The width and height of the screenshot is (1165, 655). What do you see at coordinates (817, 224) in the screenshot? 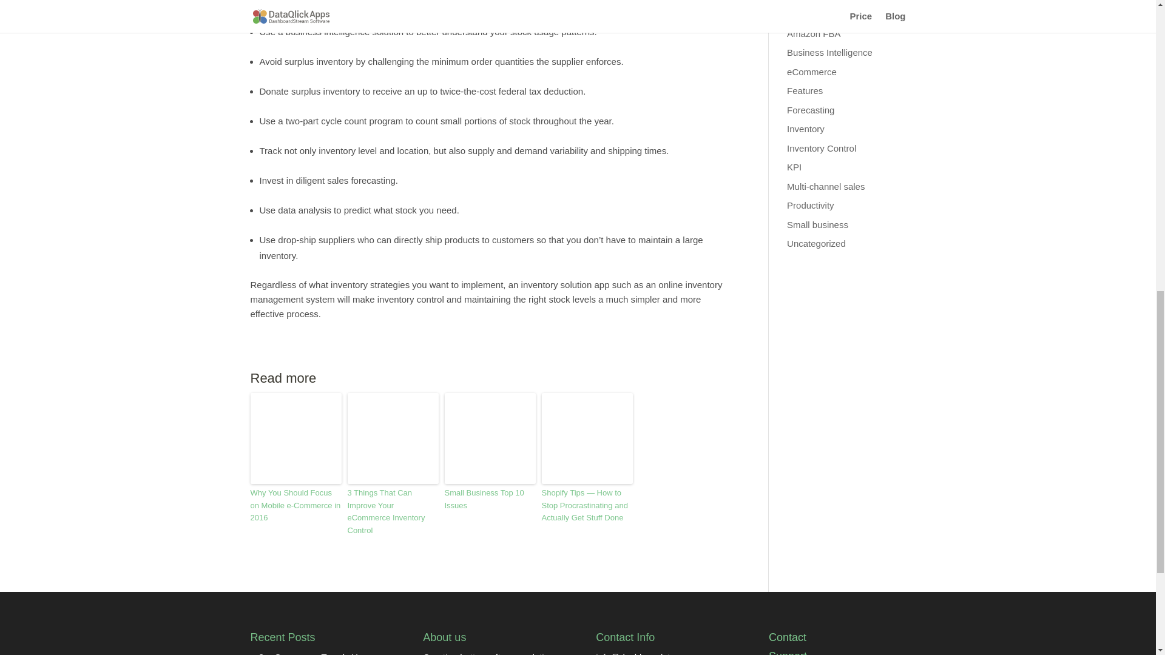
I see `Small business` at bounding box center [817, 224].